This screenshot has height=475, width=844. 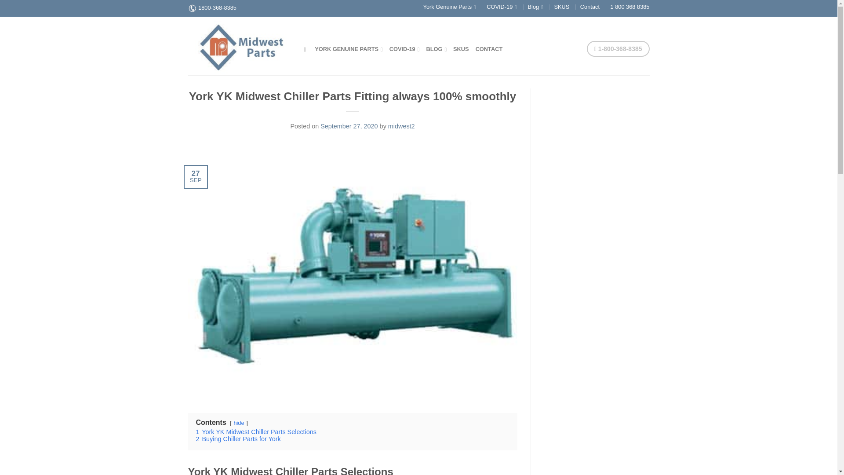 I want to click on Contact, so click(x=590, y=6).